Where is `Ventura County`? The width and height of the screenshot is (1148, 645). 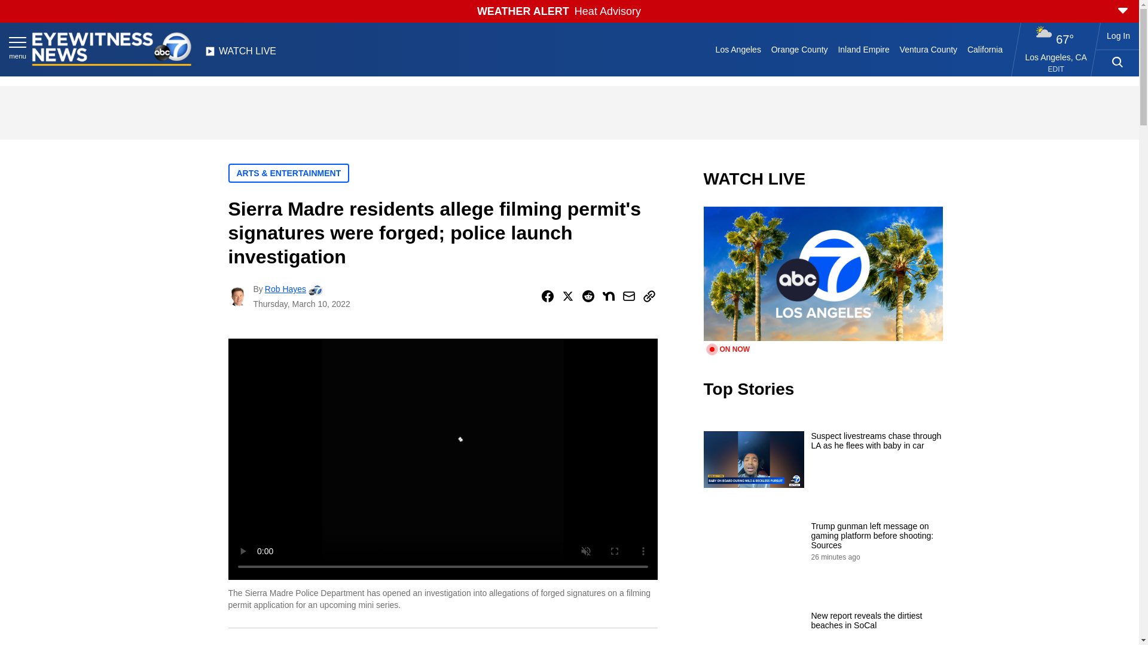
Ventura County is located at coordinates (928, 49).